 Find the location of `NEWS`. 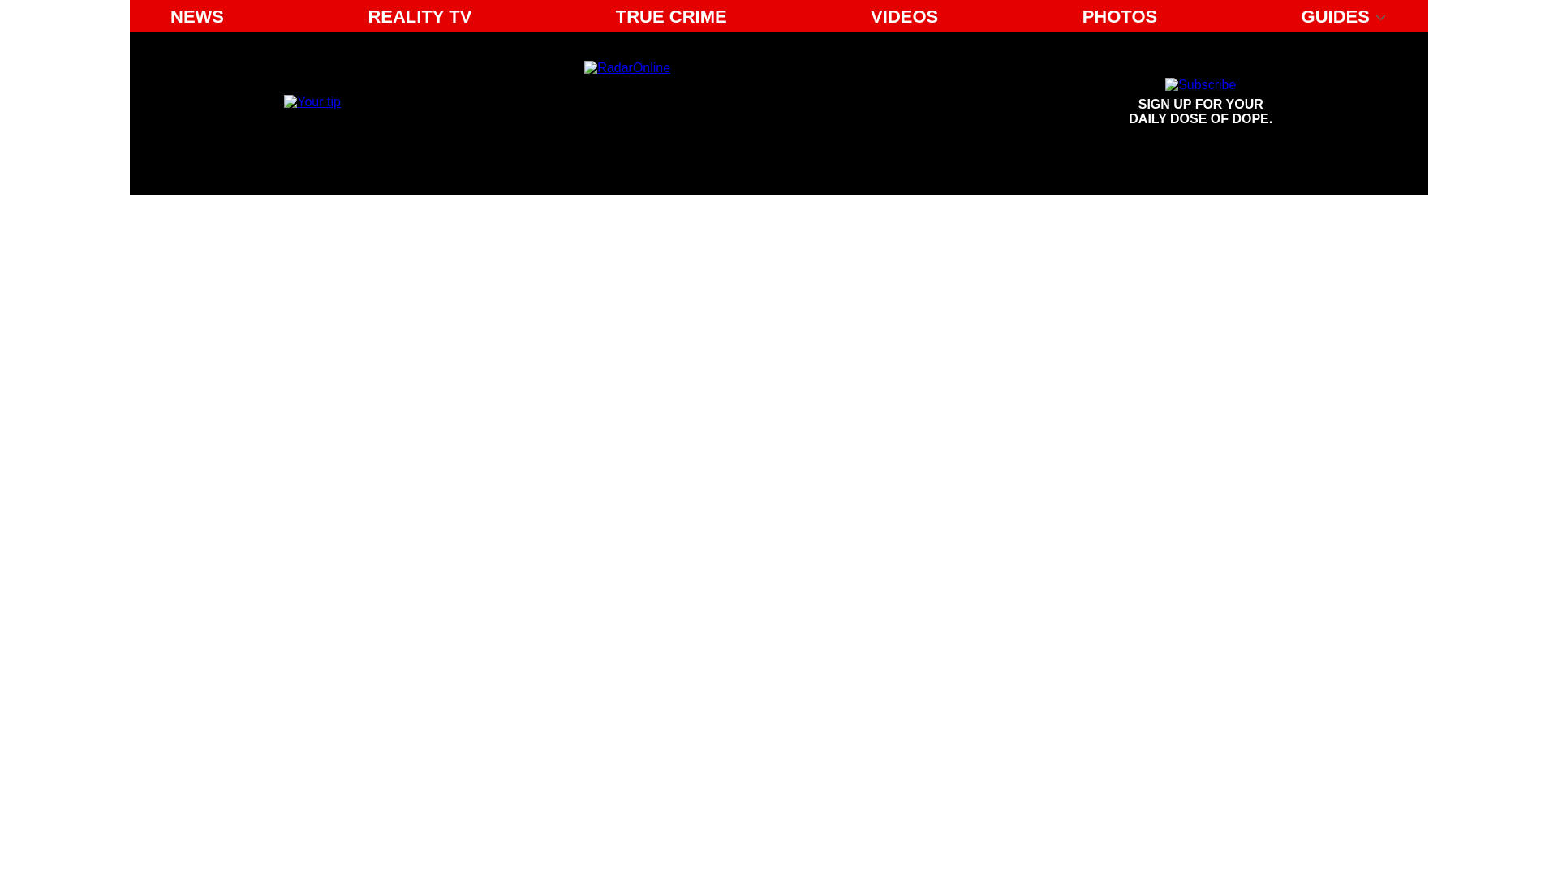

NEWS is located at coordinates (196, 16).